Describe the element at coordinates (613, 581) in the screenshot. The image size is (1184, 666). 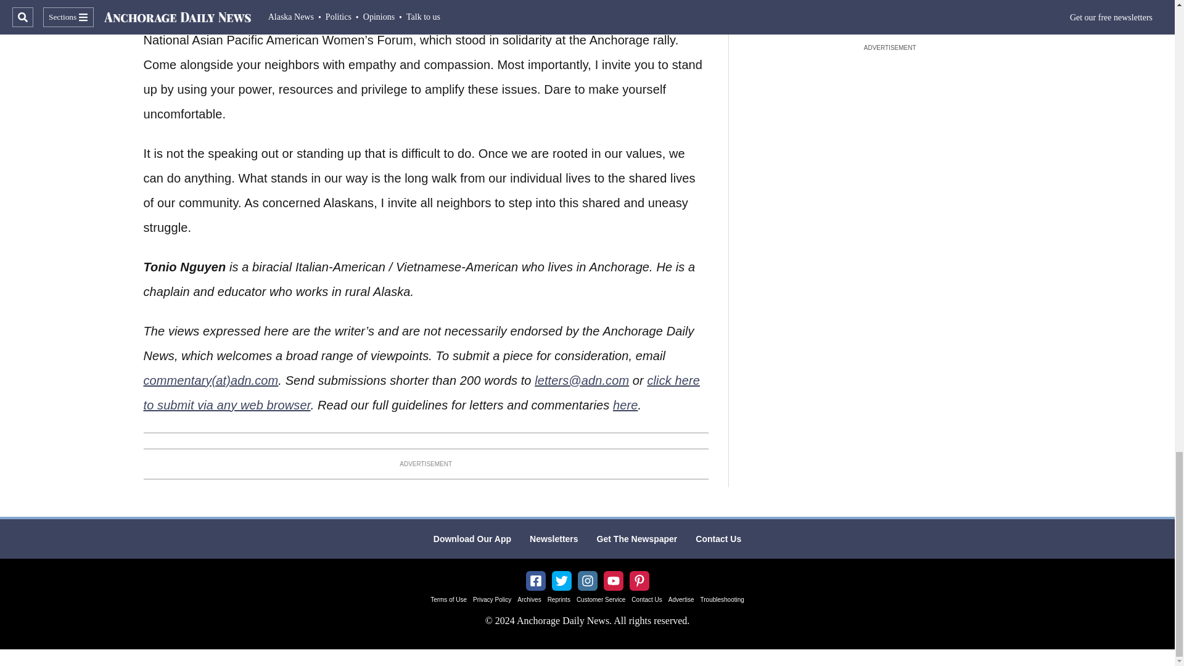
I see `YouTube iconAnchorage Daily News YouTube channel` at that location.